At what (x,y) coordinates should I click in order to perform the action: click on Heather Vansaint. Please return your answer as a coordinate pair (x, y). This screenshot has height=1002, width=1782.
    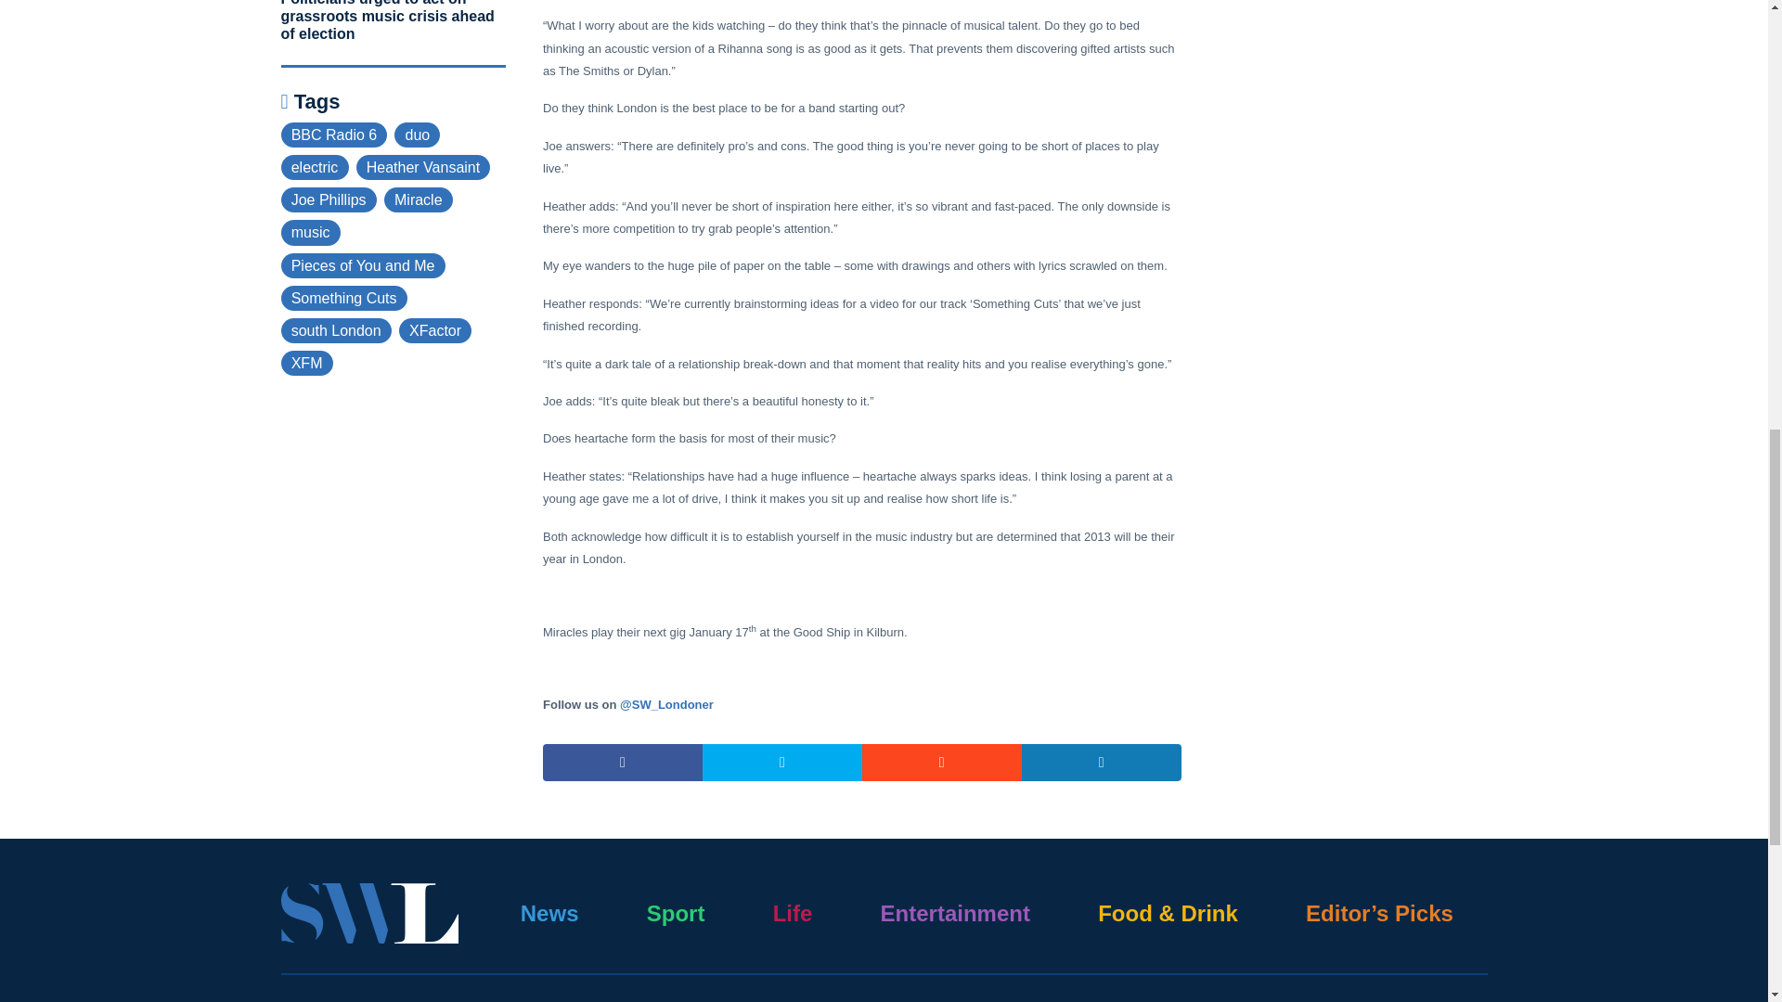
    Looking at the image, I should click on (423, 167).